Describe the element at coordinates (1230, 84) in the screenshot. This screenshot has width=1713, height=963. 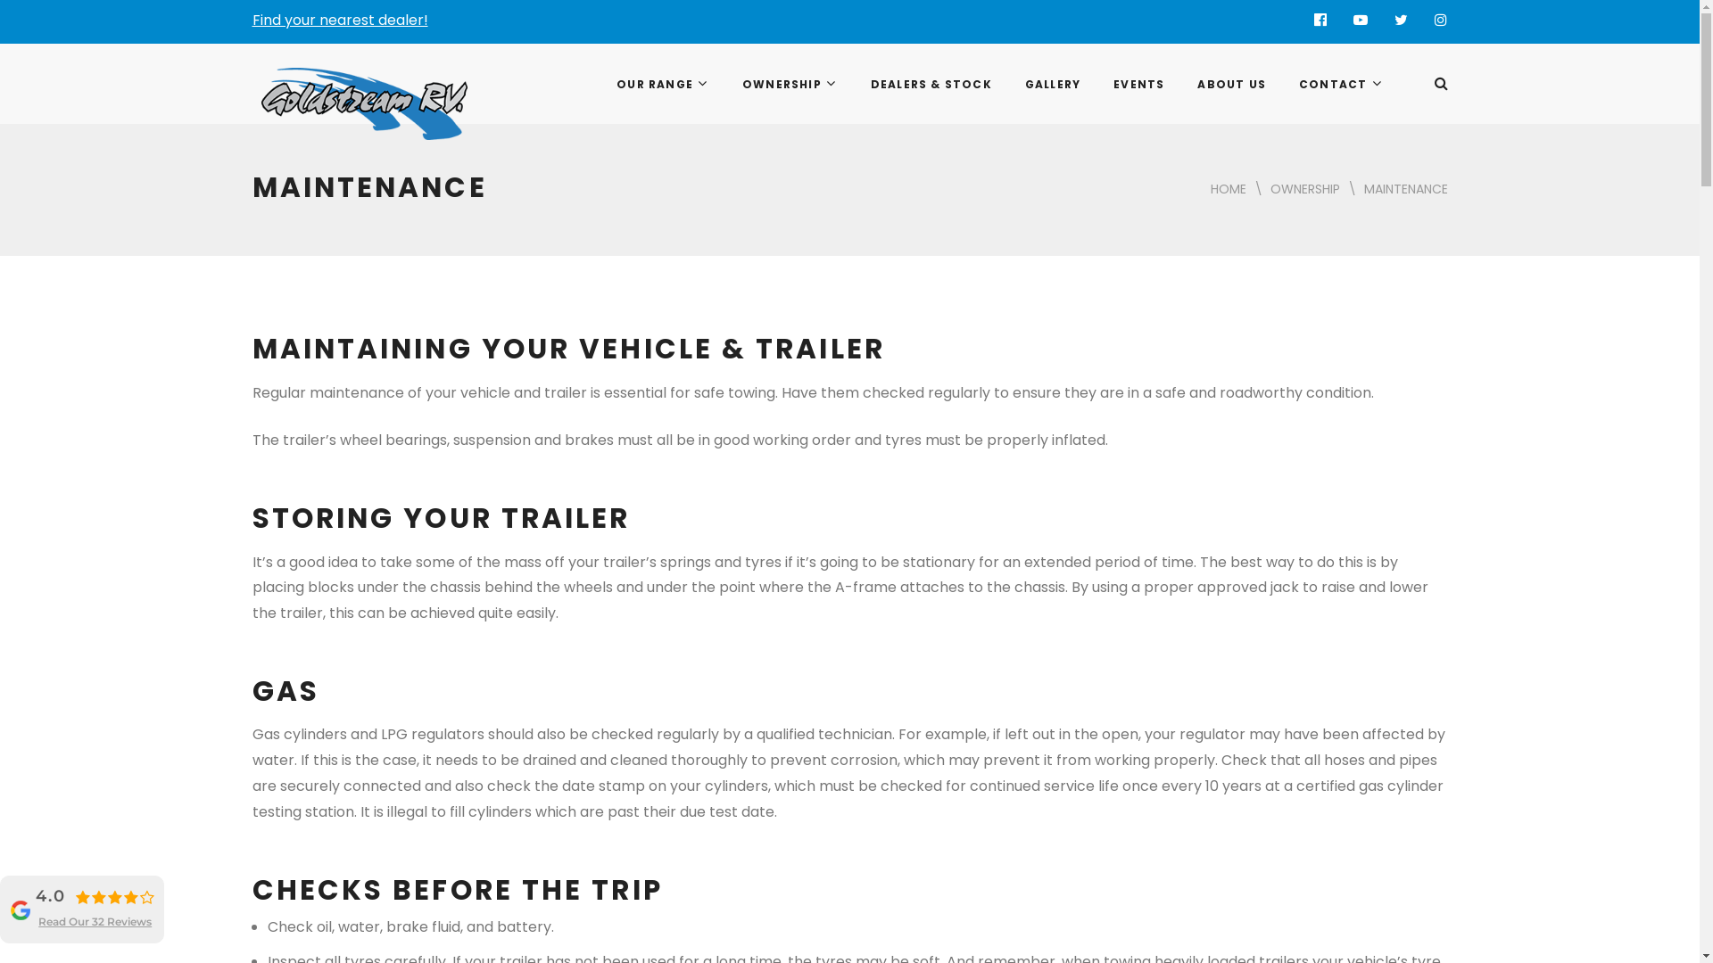
I see `ABOUT US` at that location.